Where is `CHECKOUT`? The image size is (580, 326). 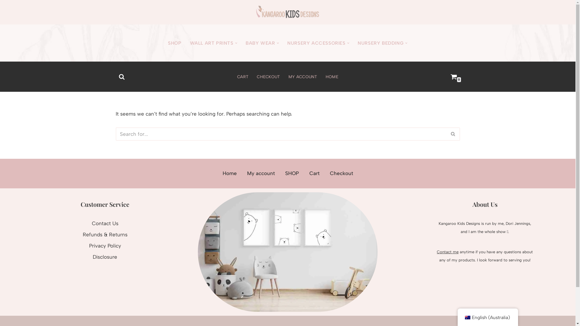 CHECKOUT is located at coordinates (268, 77).